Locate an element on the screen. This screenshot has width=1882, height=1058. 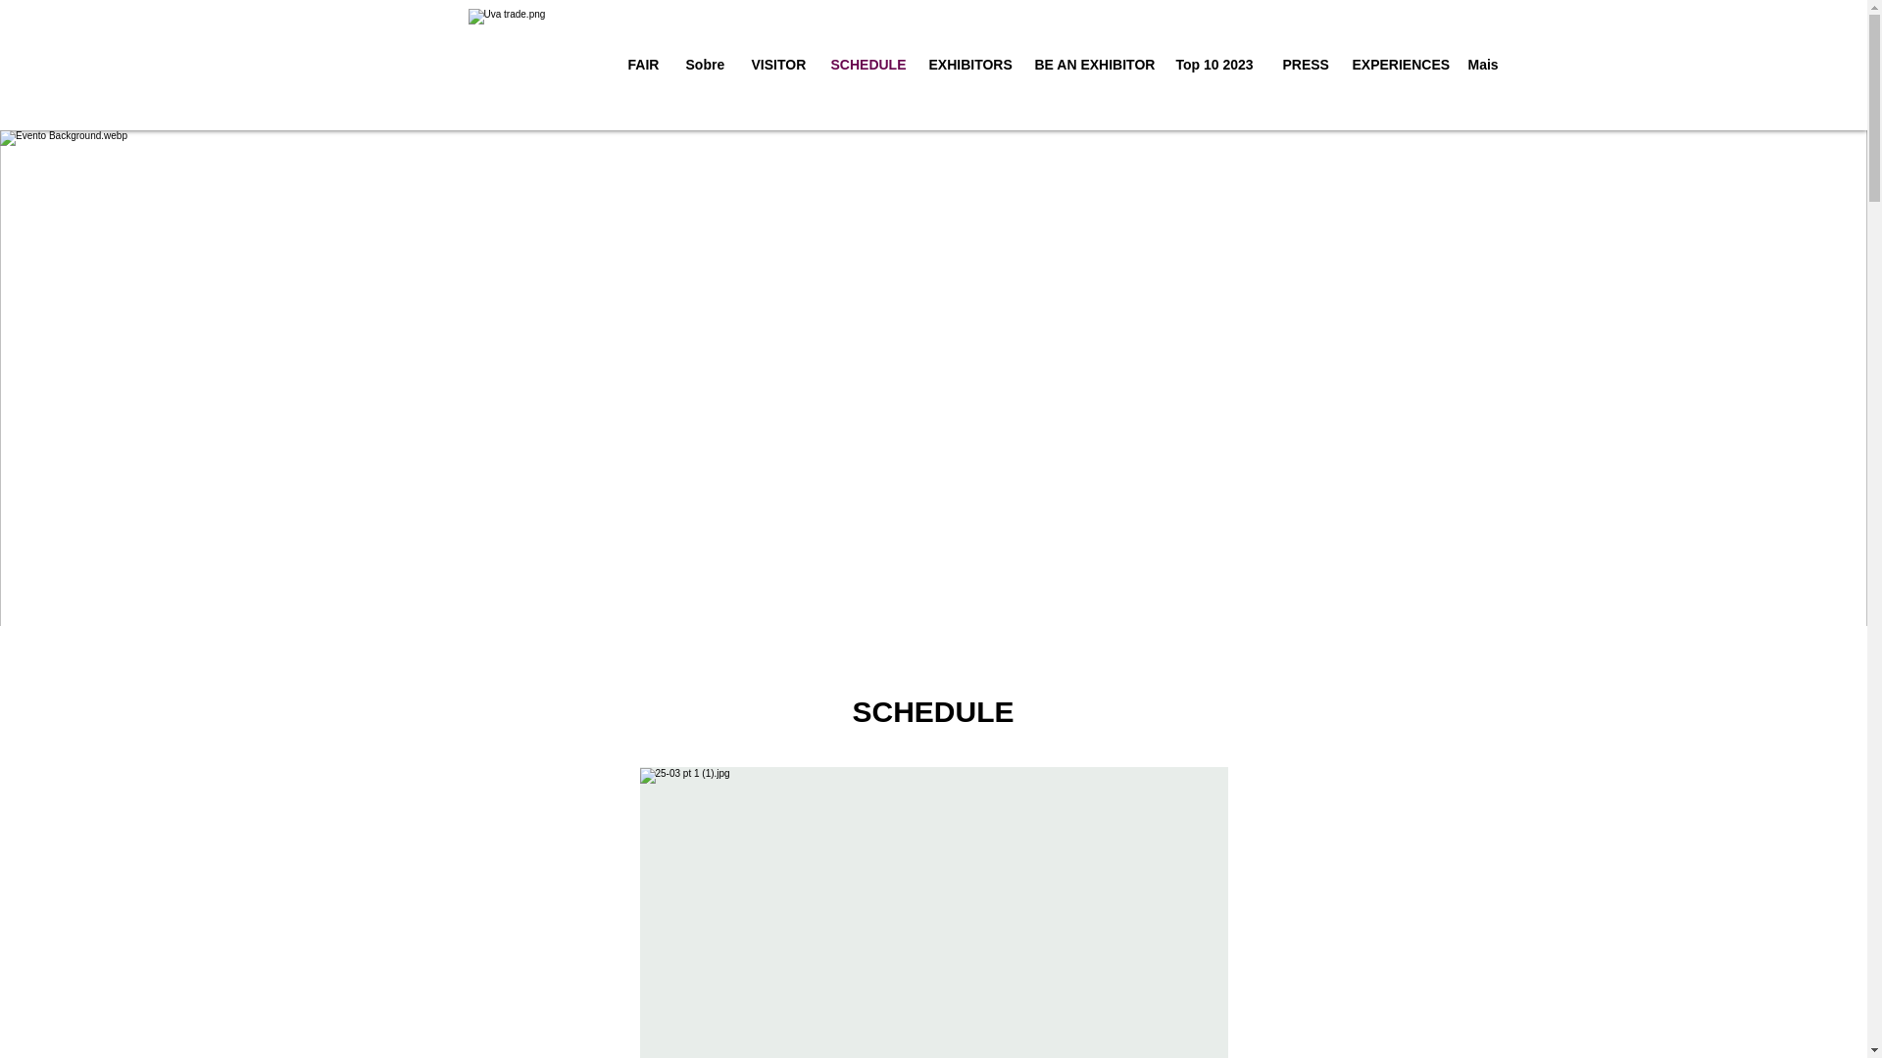
EXPERIENCES is located at coordinates (1394, 65).